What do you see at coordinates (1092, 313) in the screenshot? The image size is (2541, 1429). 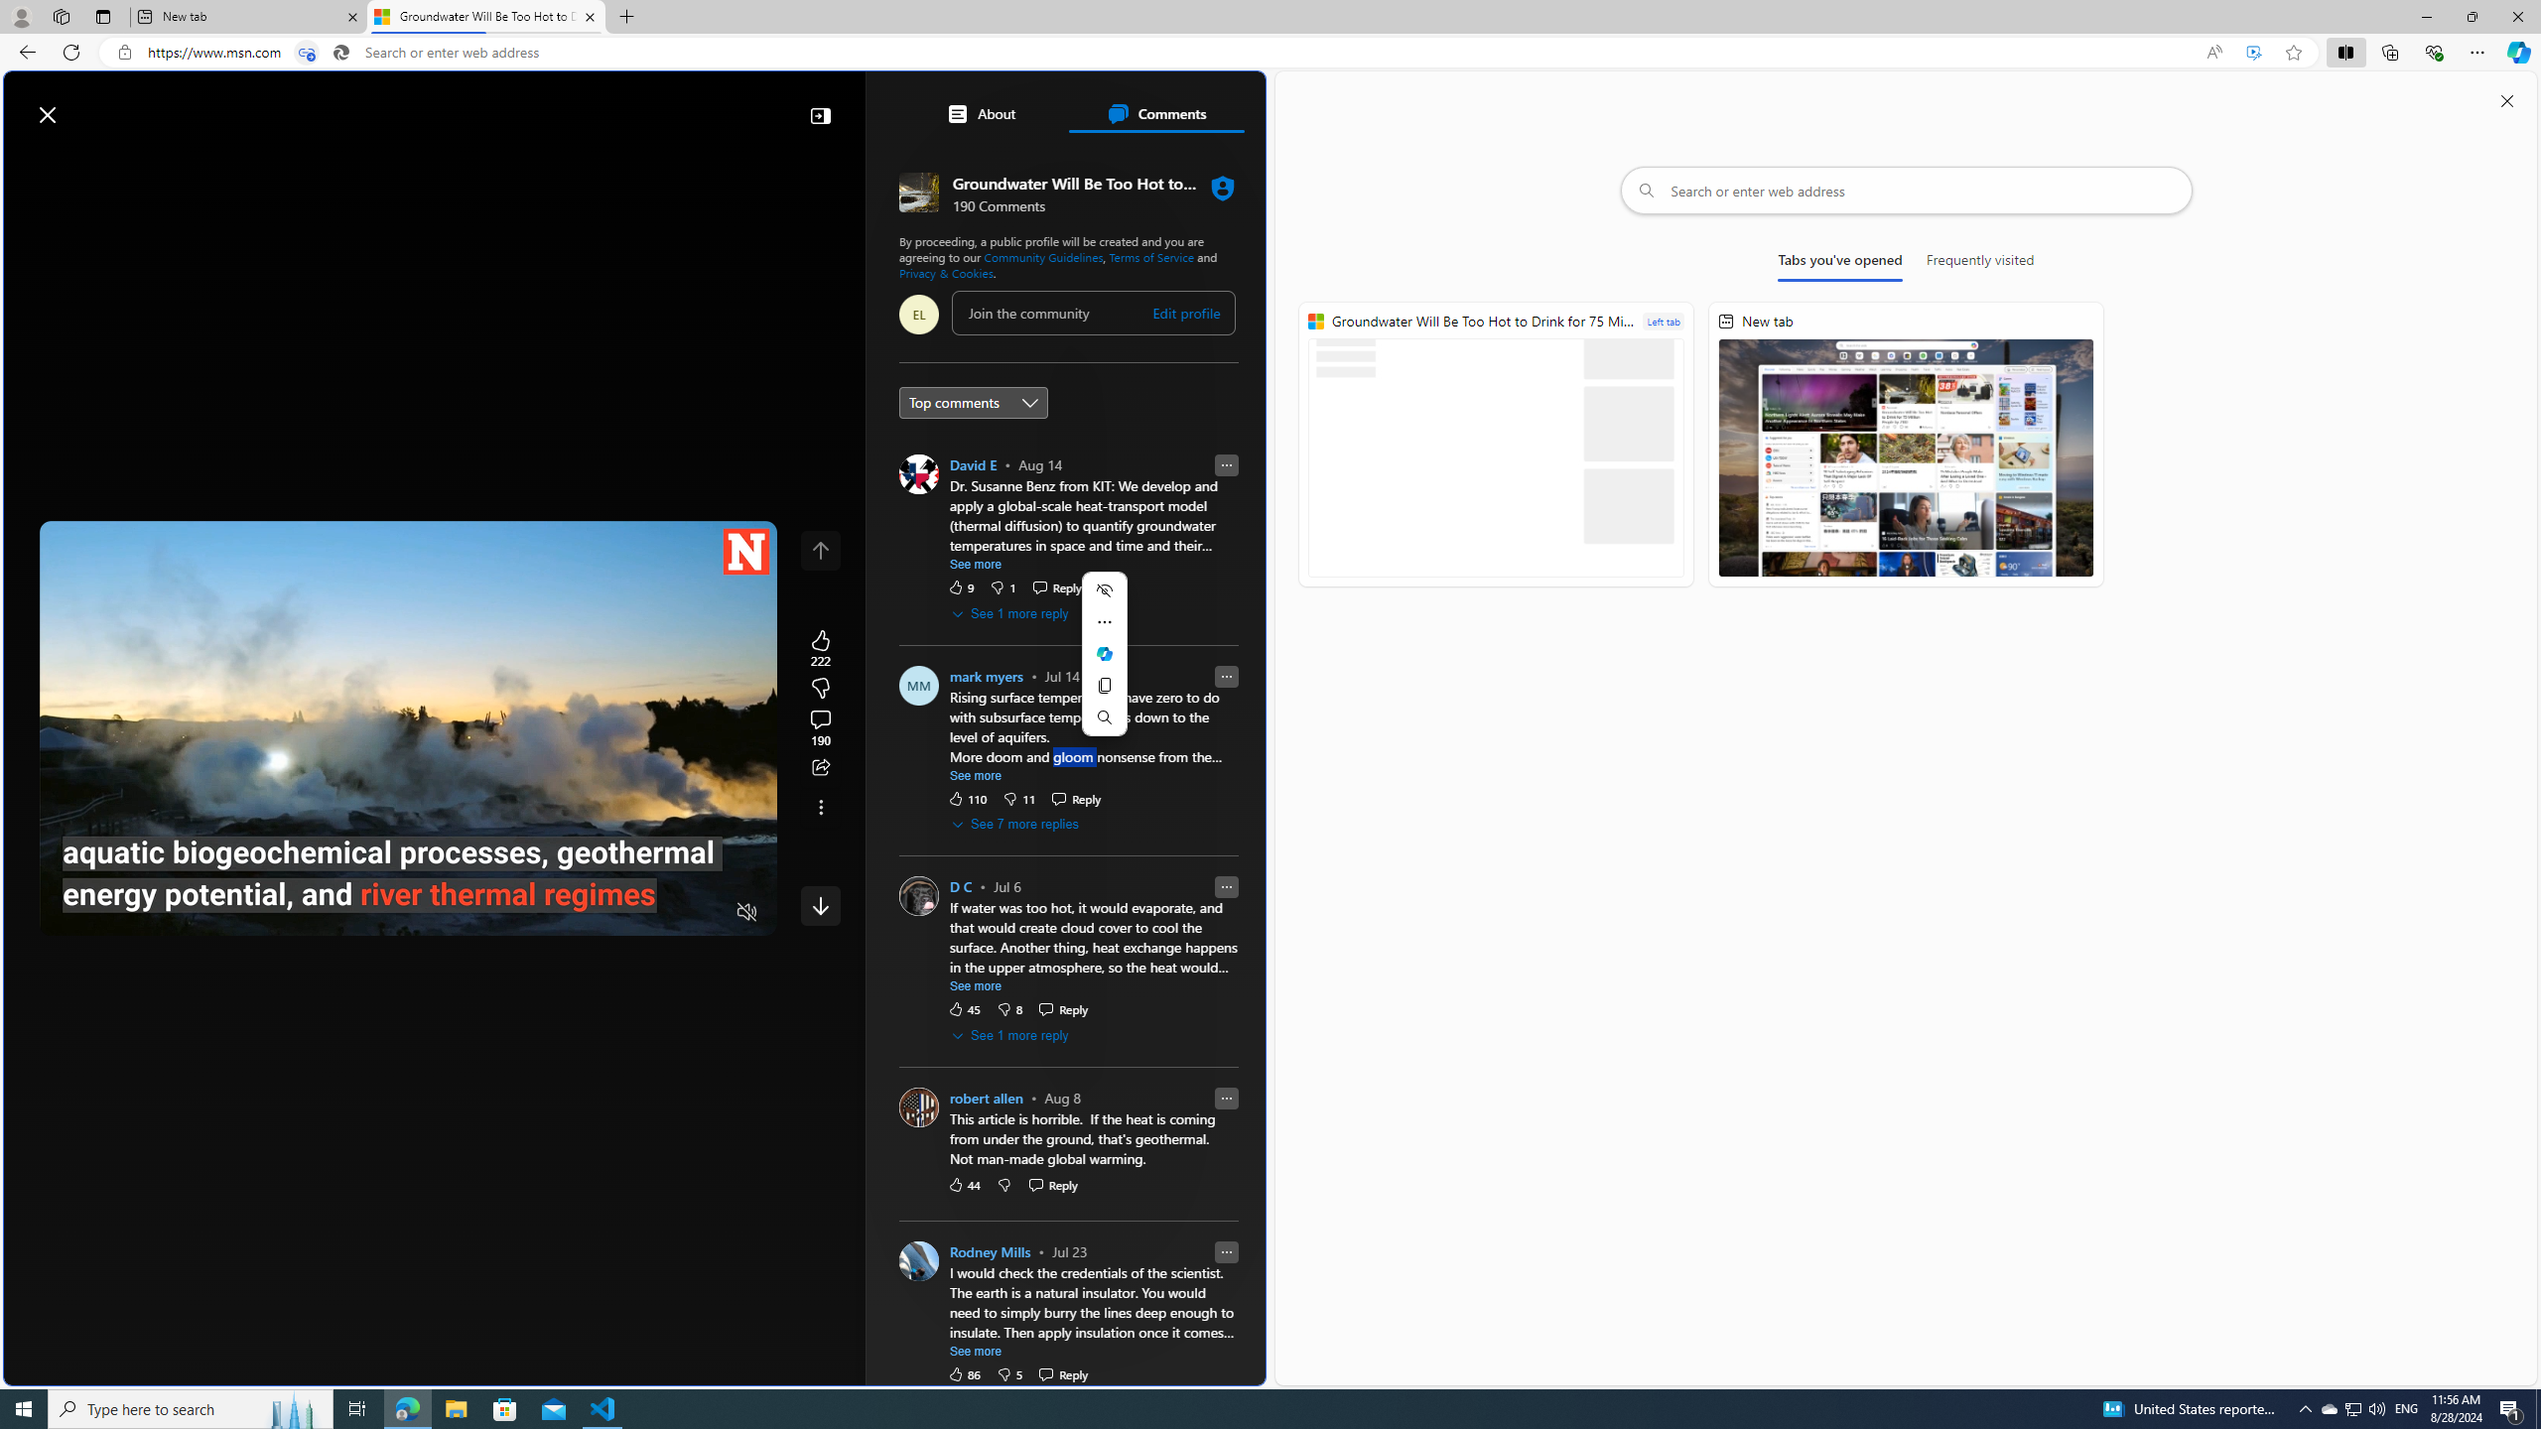 I see `comment-box` at bounding box center [1092, 313].